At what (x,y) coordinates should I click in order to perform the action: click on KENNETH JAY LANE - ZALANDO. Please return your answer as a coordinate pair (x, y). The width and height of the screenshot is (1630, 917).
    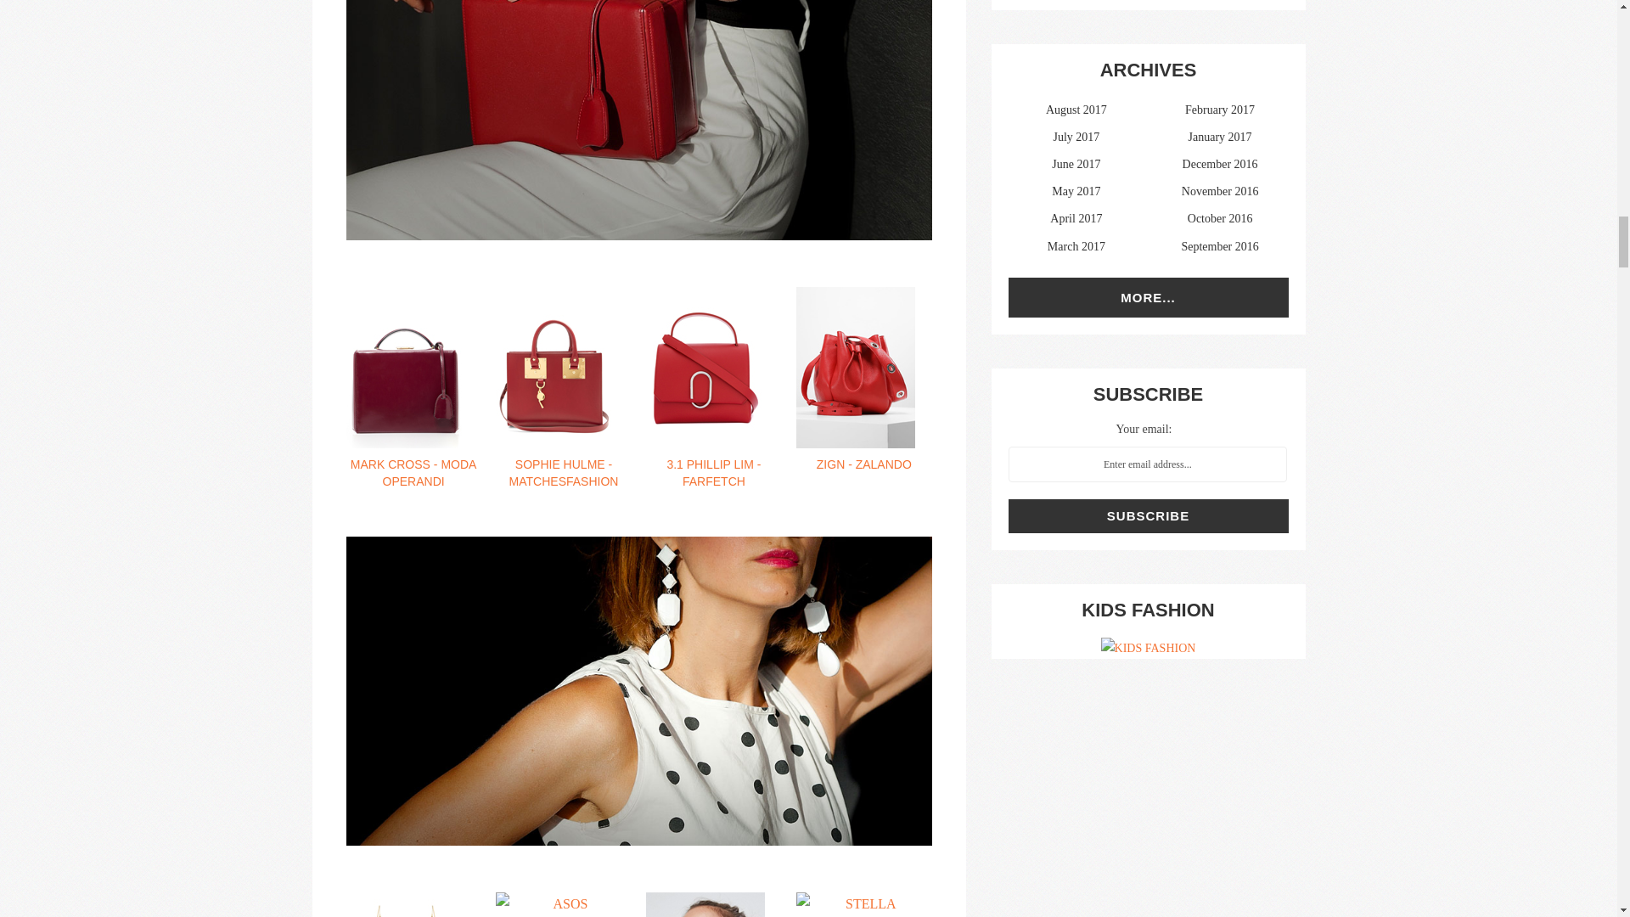
    Looking at the image, I should click on (413, 904).